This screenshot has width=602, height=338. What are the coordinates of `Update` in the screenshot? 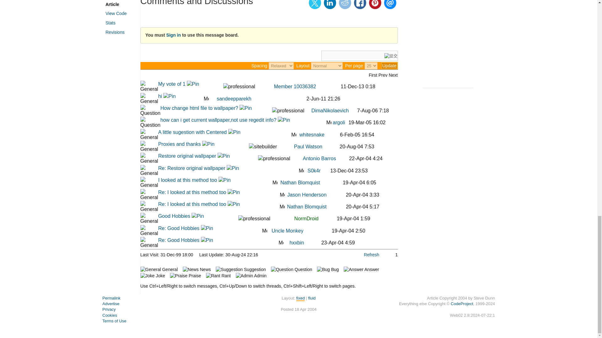 It's located at (389, 66).